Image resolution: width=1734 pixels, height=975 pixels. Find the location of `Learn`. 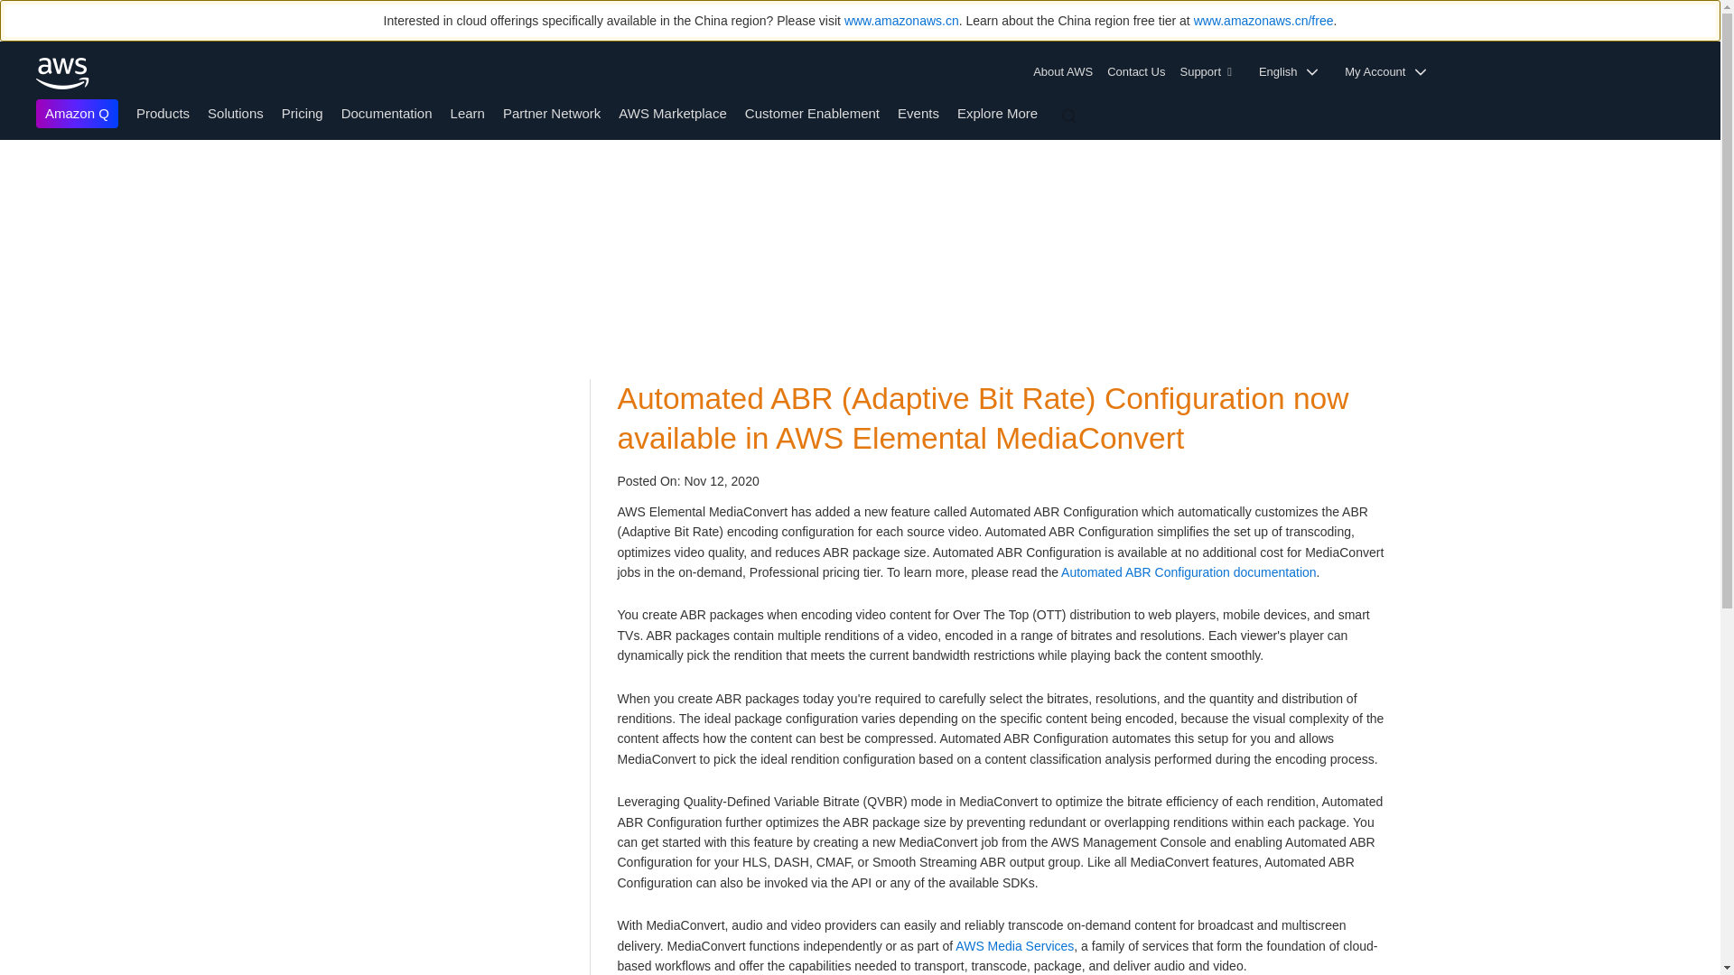

Learn is located at coordinates (468, 112).